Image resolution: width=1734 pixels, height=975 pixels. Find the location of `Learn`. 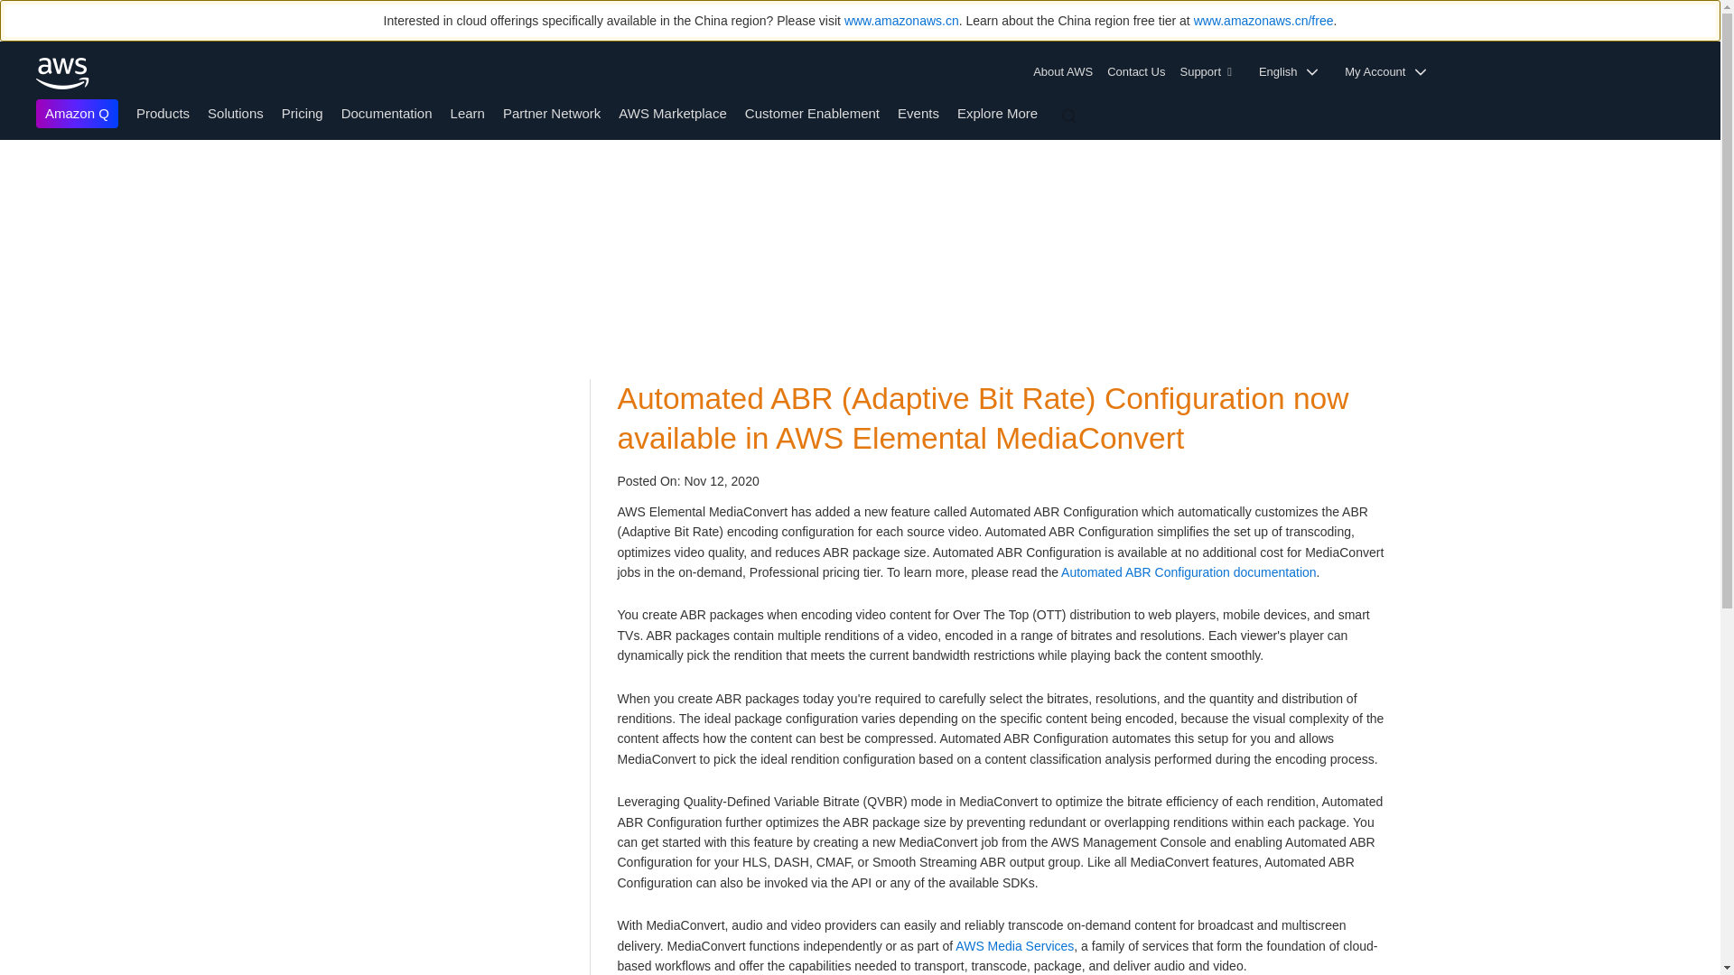

Learn is located at coordinates (468, 112).